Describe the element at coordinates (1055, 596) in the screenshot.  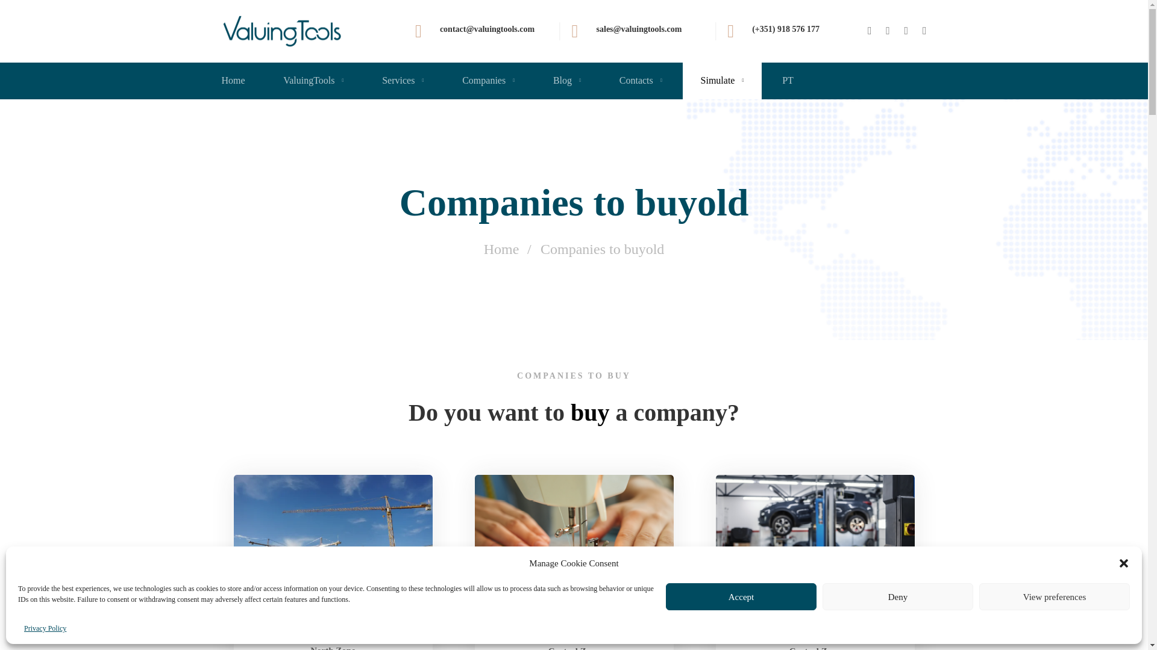
I see `View preferences` at that location.